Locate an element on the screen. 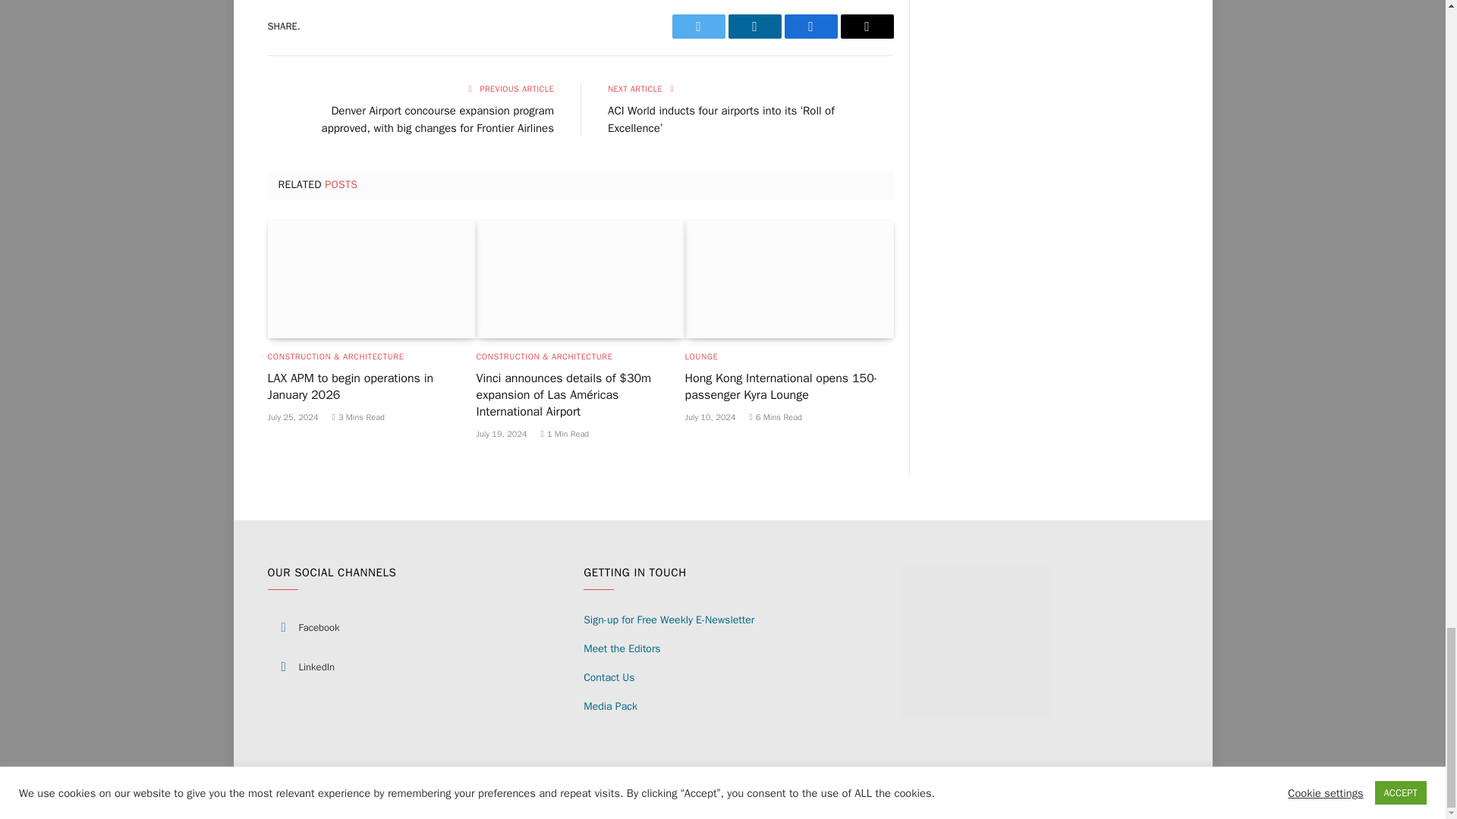  LAX APM to begin operations in January 2026 is located at coordinates (371, 279).